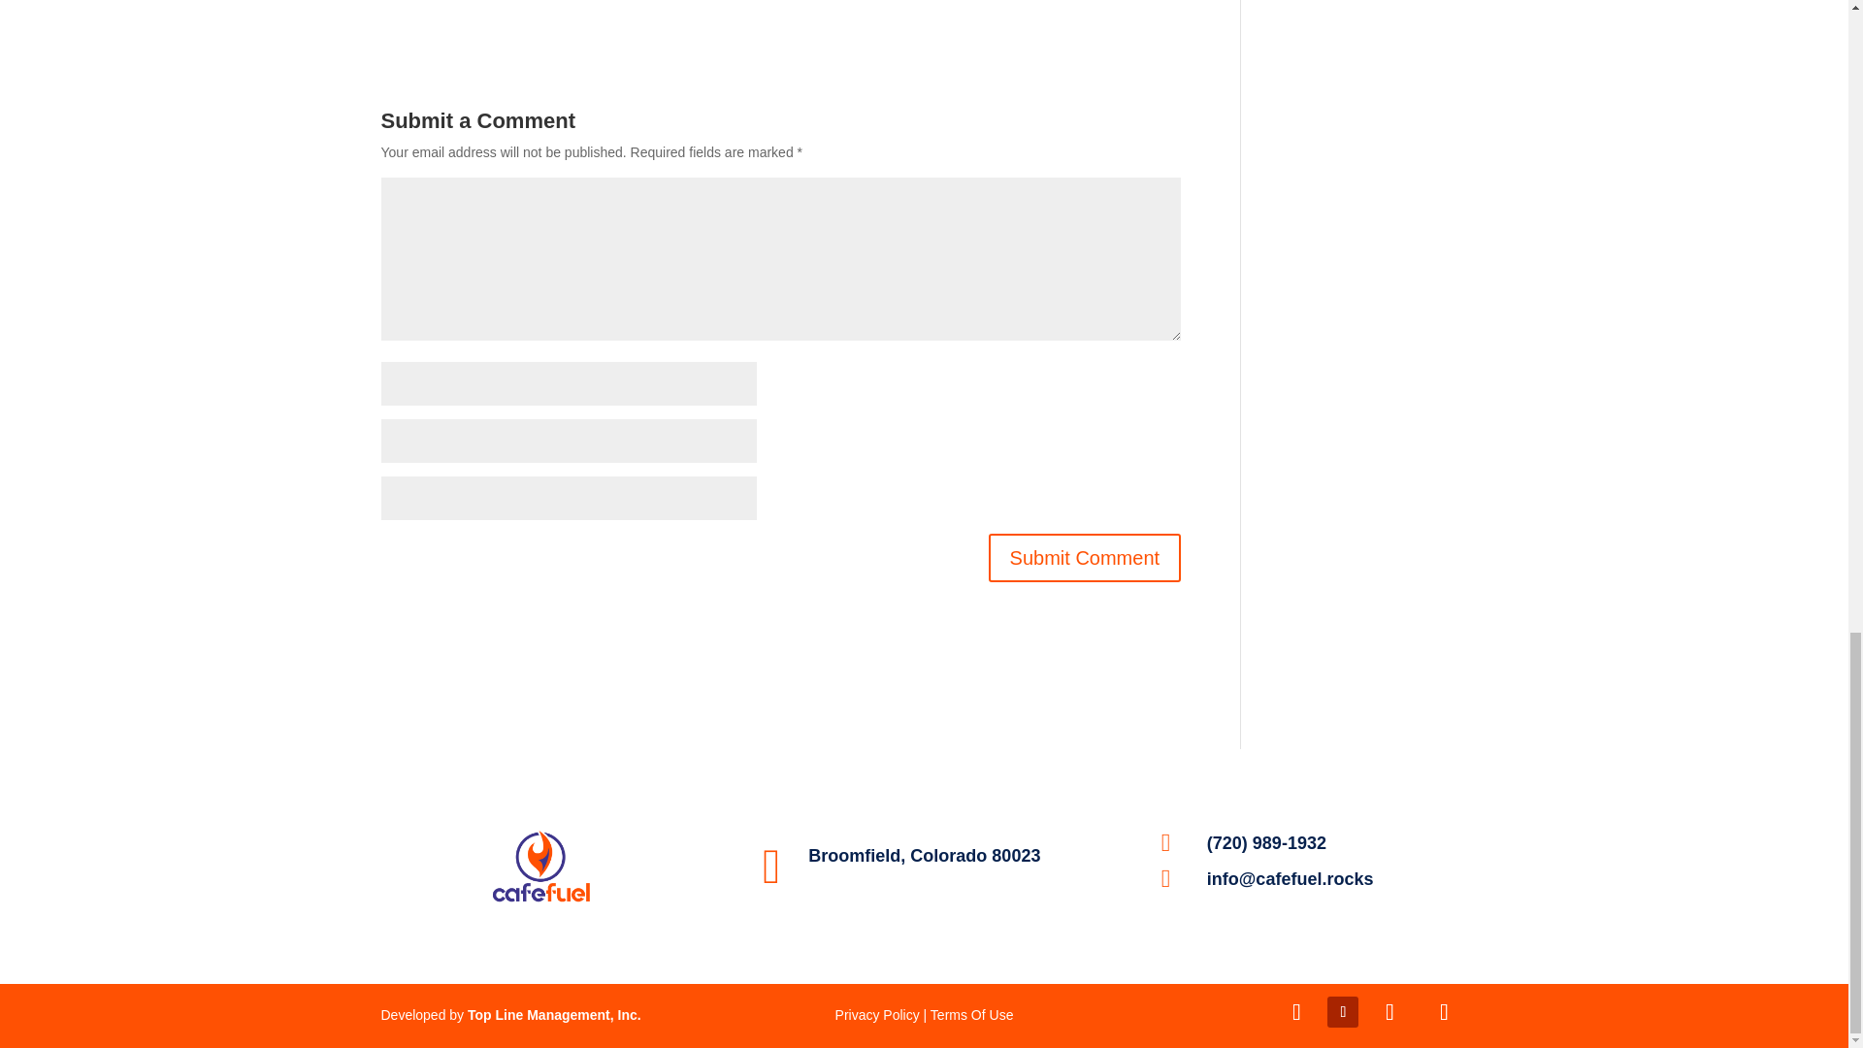 Image resolution: width=1863 pixels, height=1048 pixels. What do you see at coordinates (1085, 557) in the screenshot?
I see `Submit Comment` at bounding box center [1085, 557].